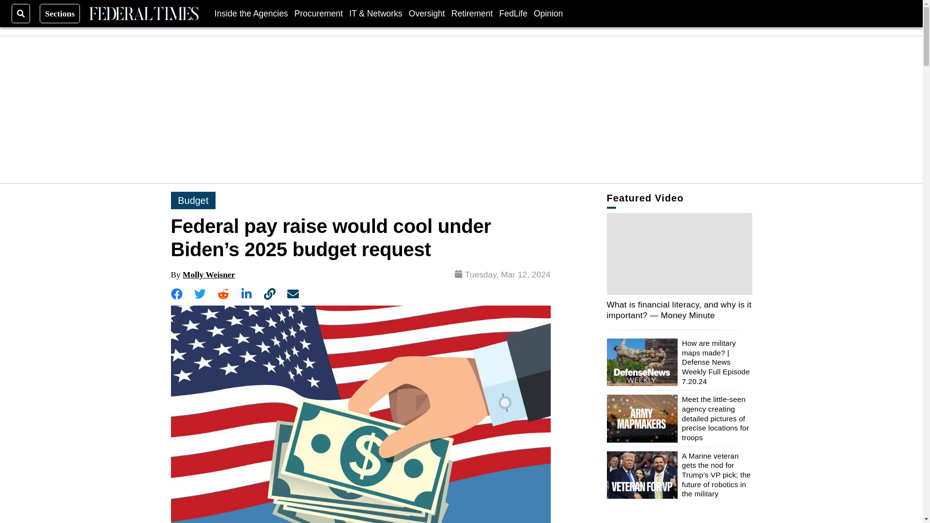  I want to click on Inside the Agencies, so click(251, 13).